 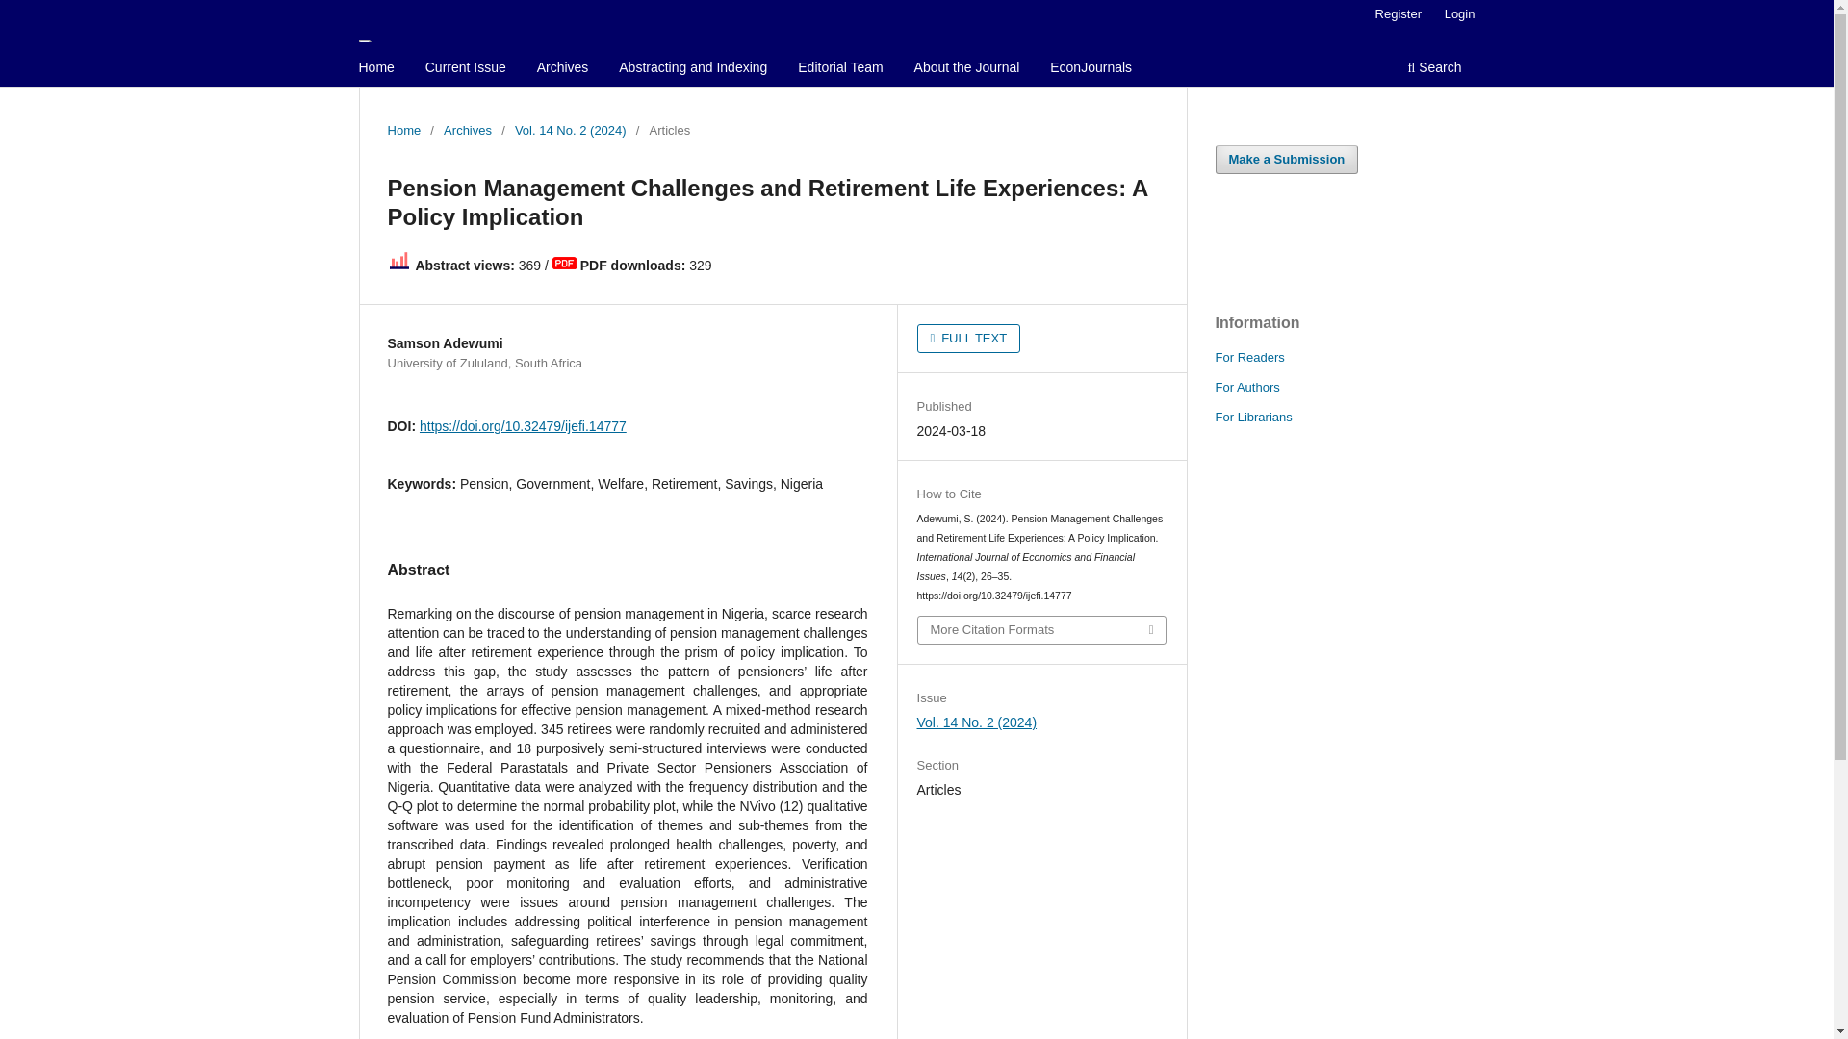 What do you see at coordinates (839, 69) in the screenshot?
I see `Editorial Team` at bounding box center [839, 69].